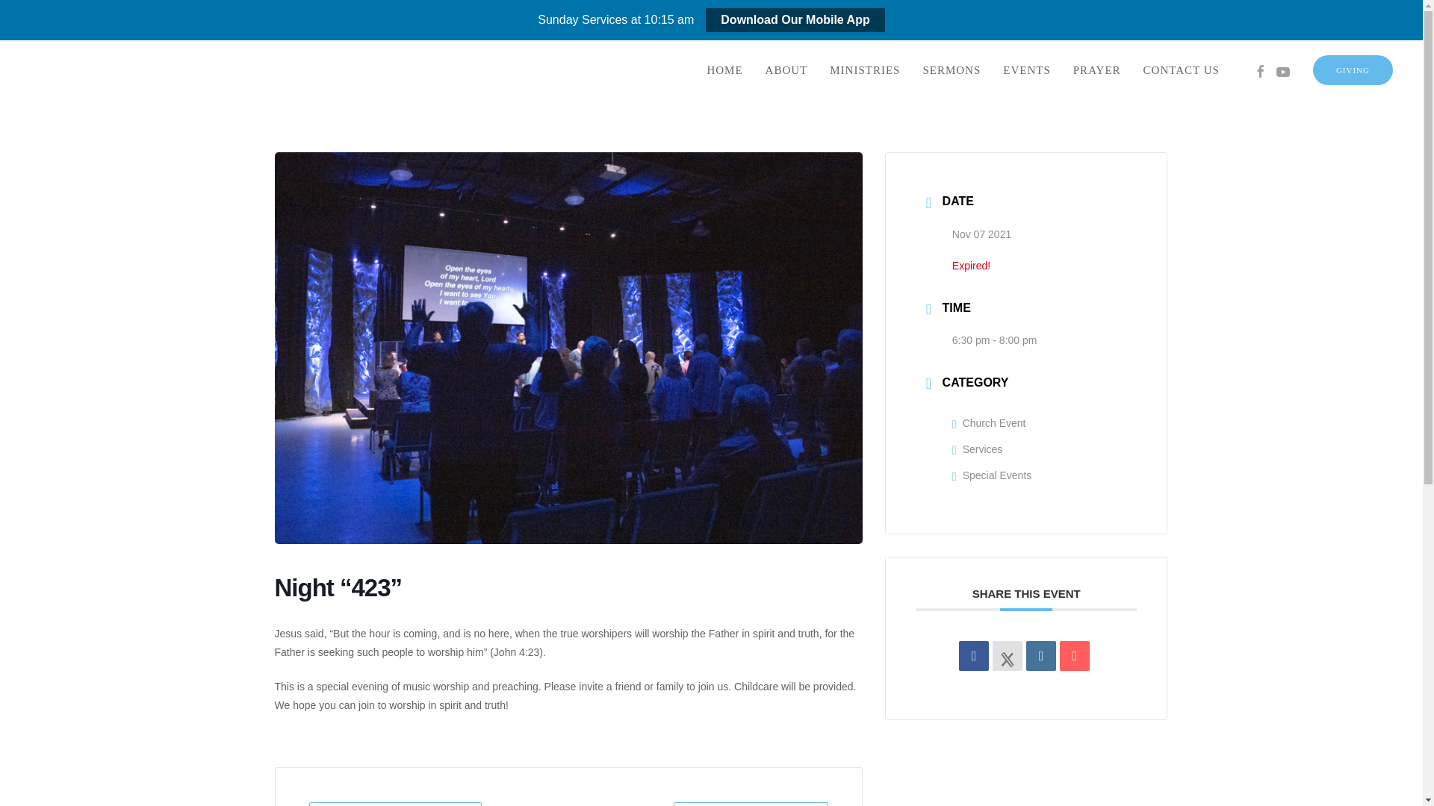  Describe the element at coordinates (1027, 70) in the screenshot. I see `EVENTS` at that location.